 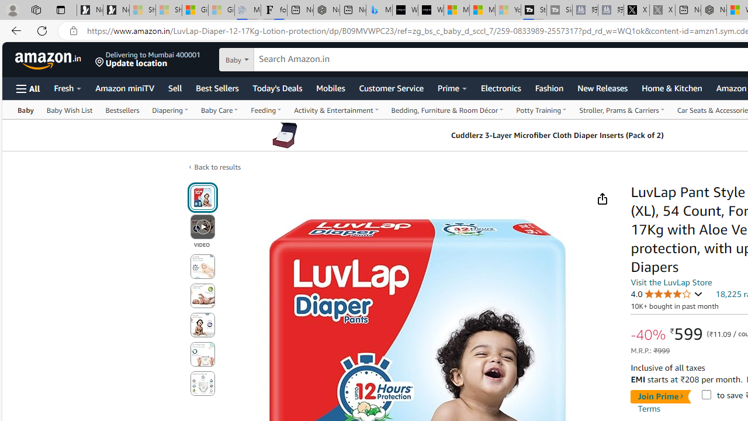 What do you see at coordinates (713, 11) in the screenshot?
I see `Nordace - My Account` at bounding box center [713, 11].